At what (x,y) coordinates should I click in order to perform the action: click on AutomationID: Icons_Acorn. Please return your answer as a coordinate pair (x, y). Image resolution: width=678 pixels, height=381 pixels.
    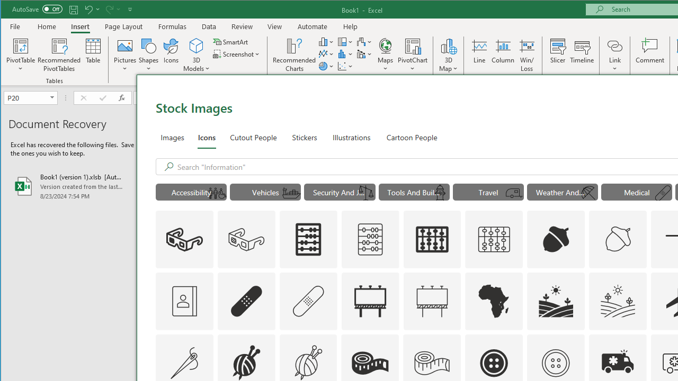
    Looking at the image, I should click on (556, 239).